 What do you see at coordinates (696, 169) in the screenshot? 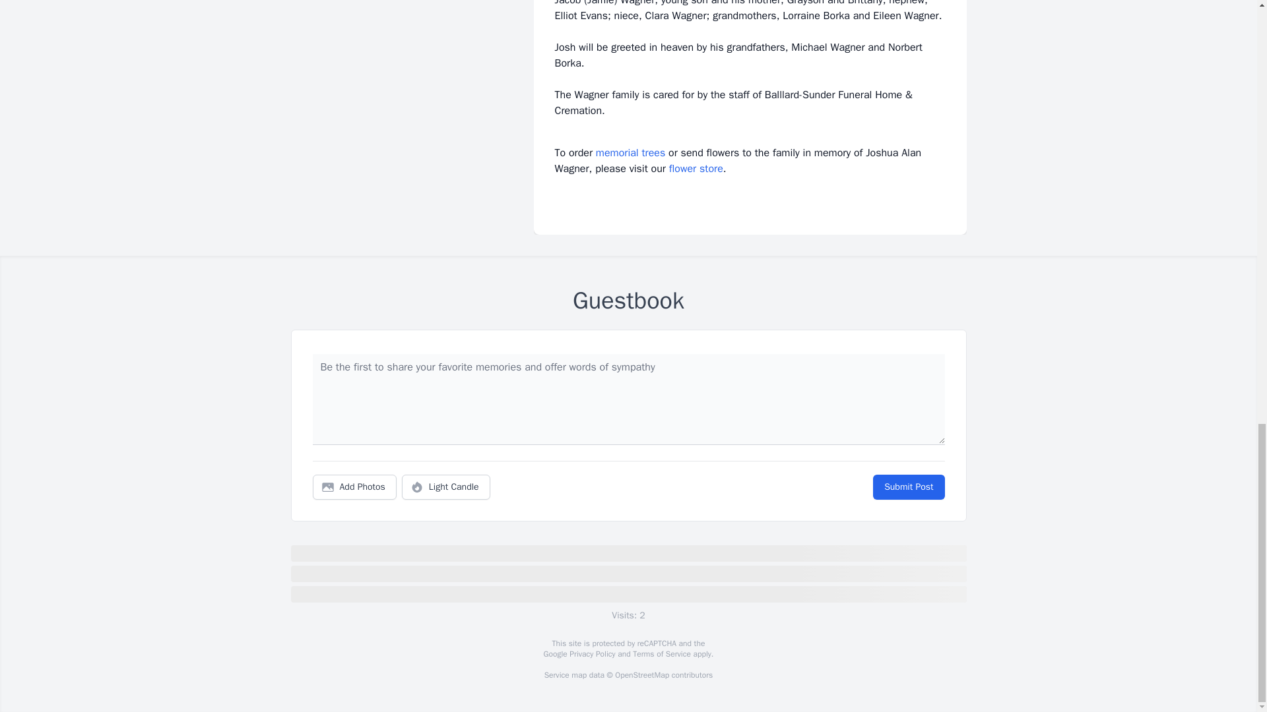
I see `flower store` at bounding box center [696, 169].